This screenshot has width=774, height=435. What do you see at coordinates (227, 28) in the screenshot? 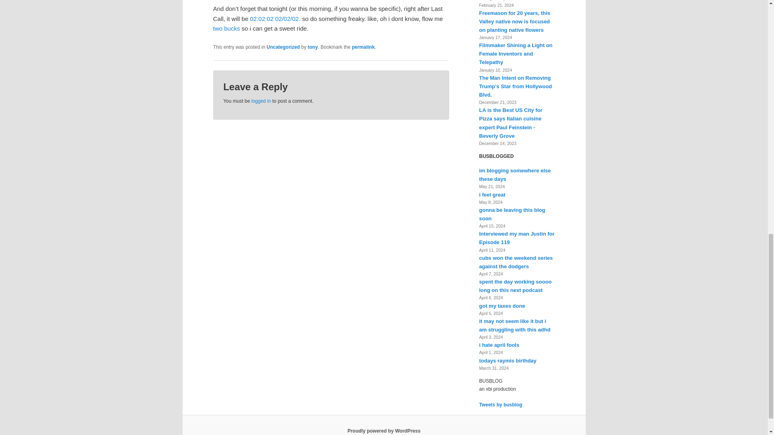
I see `two bucks` at bounding box center [227, 28].